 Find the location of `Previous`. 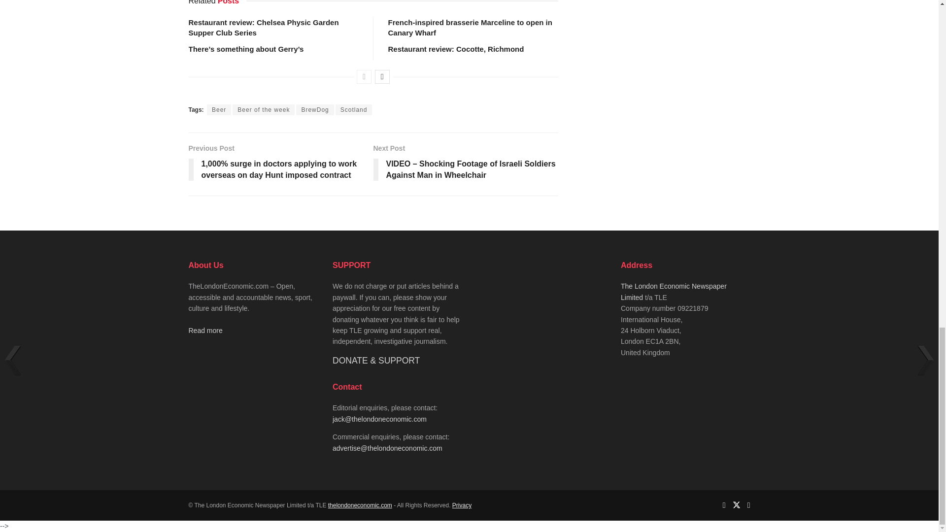

Previous is located at coordinates (364, 76).